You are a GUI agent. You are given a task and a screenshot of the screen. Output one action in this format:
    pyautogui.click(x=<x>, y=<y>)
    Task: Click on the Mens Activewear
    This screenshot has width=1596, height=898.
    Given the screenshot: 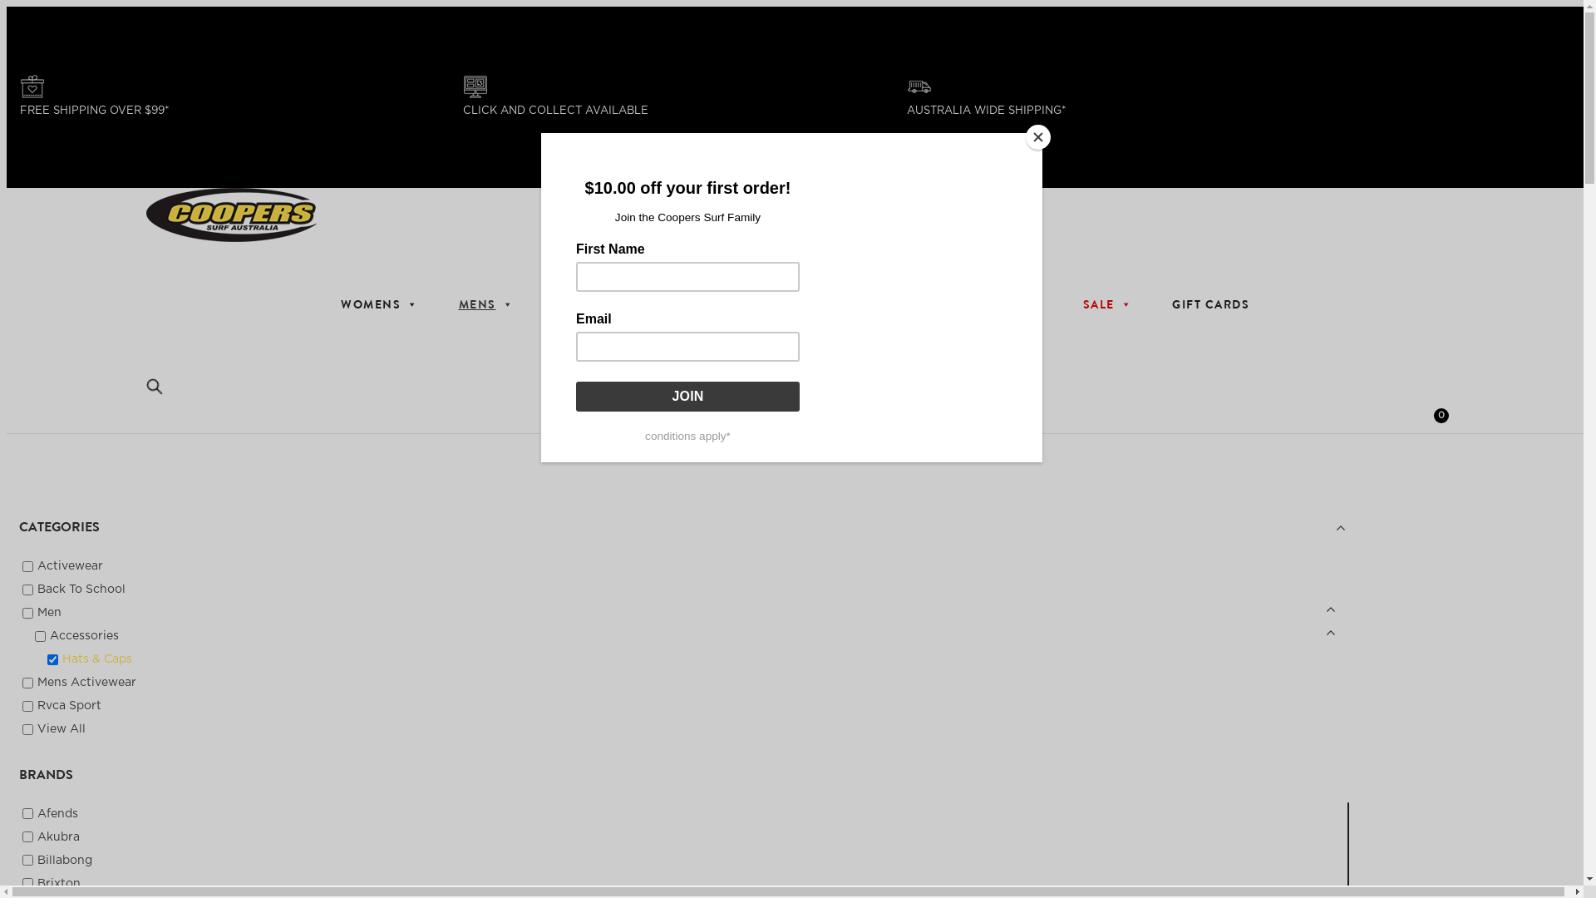 What is the action you would take?
    pyautogui.click(x=86, y=683)
    